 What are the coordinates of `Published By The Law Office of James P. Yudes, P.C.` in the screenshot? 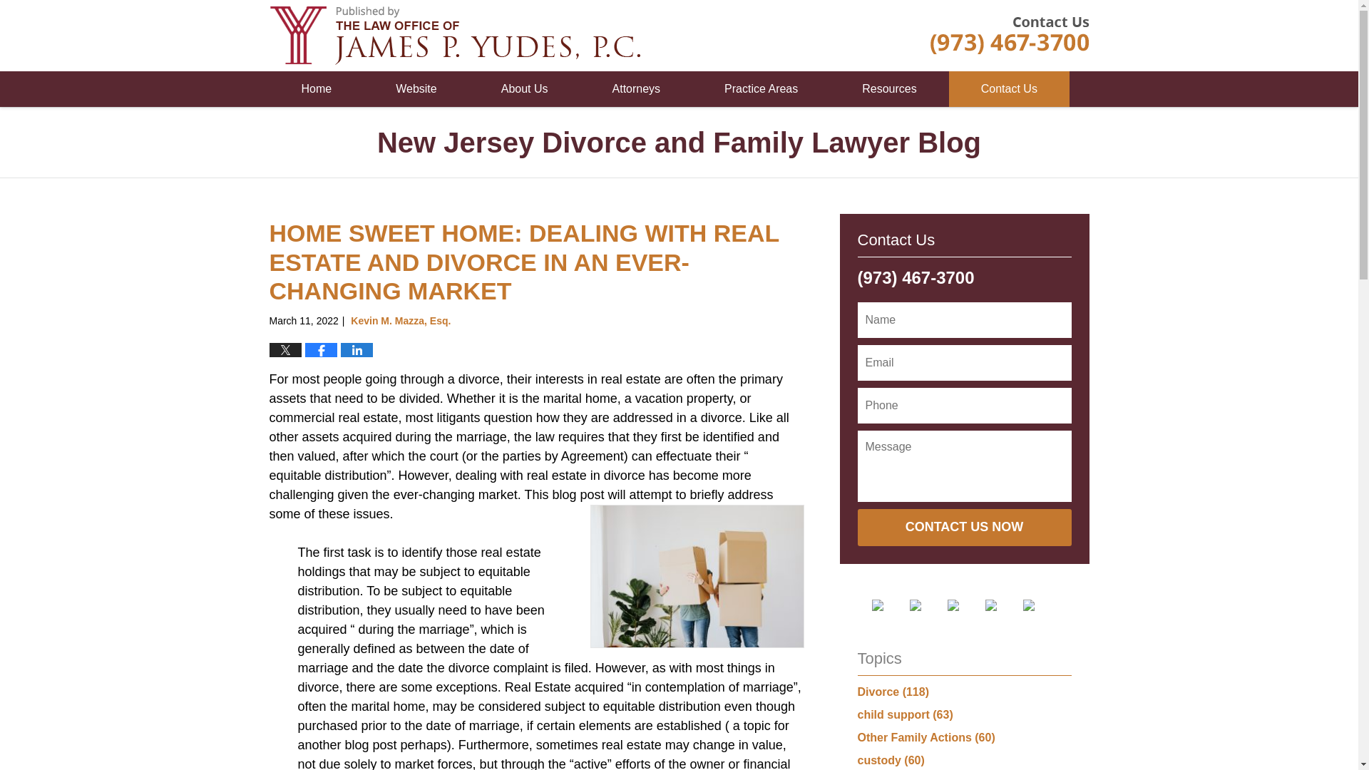 It's located at (1008, 35).